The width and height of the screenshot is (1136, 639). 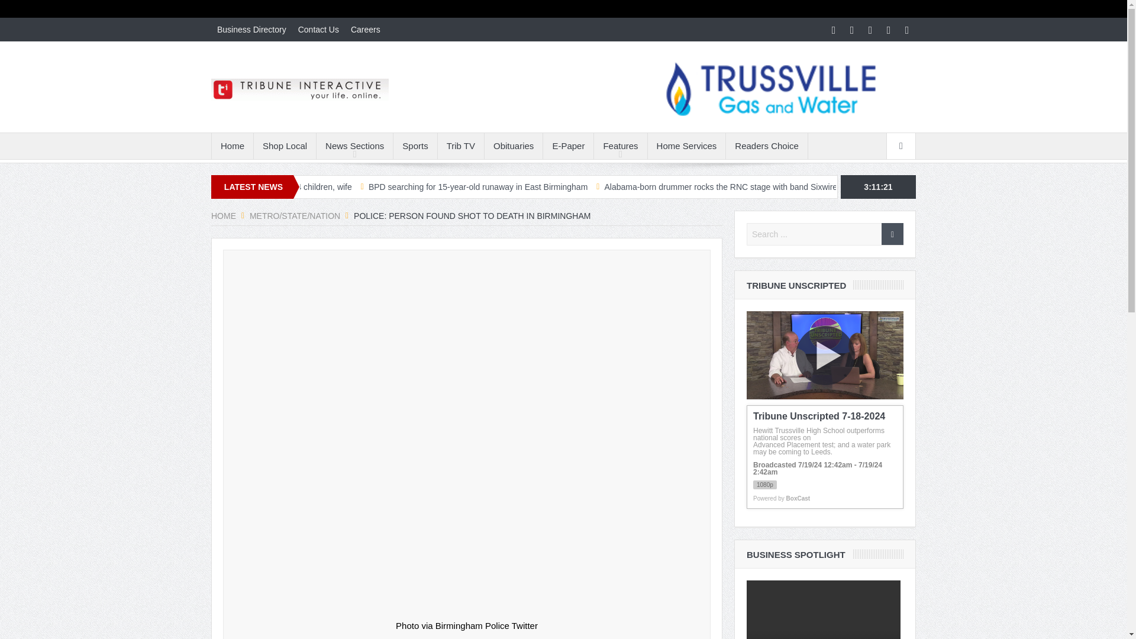 What do you see at coordinates (284, 146) in the screenshot?
I see `Shop Local` at bounding box center [284, 146].